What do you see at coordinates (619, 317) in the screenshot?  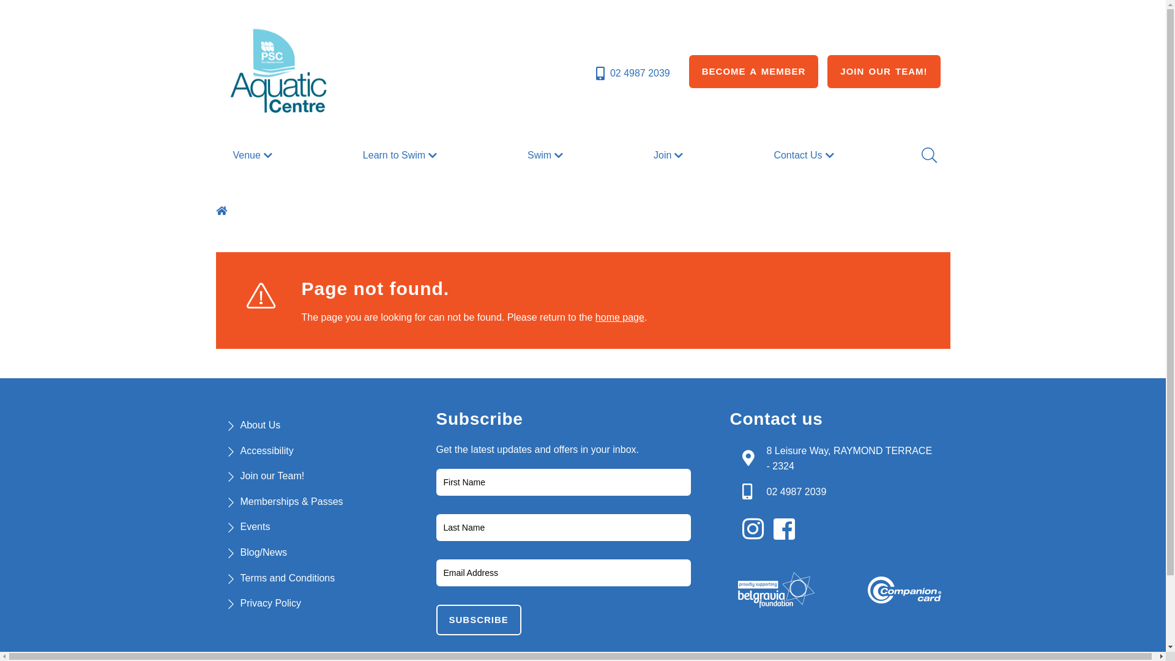 I see `home page` at bounding box center [619, 317].